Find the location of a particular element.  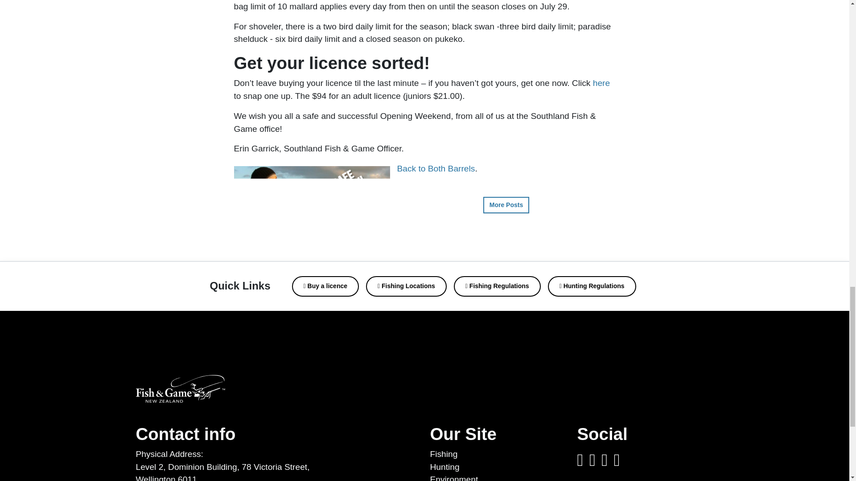

Back to Both Barrels is located at coordinates (436, 168).